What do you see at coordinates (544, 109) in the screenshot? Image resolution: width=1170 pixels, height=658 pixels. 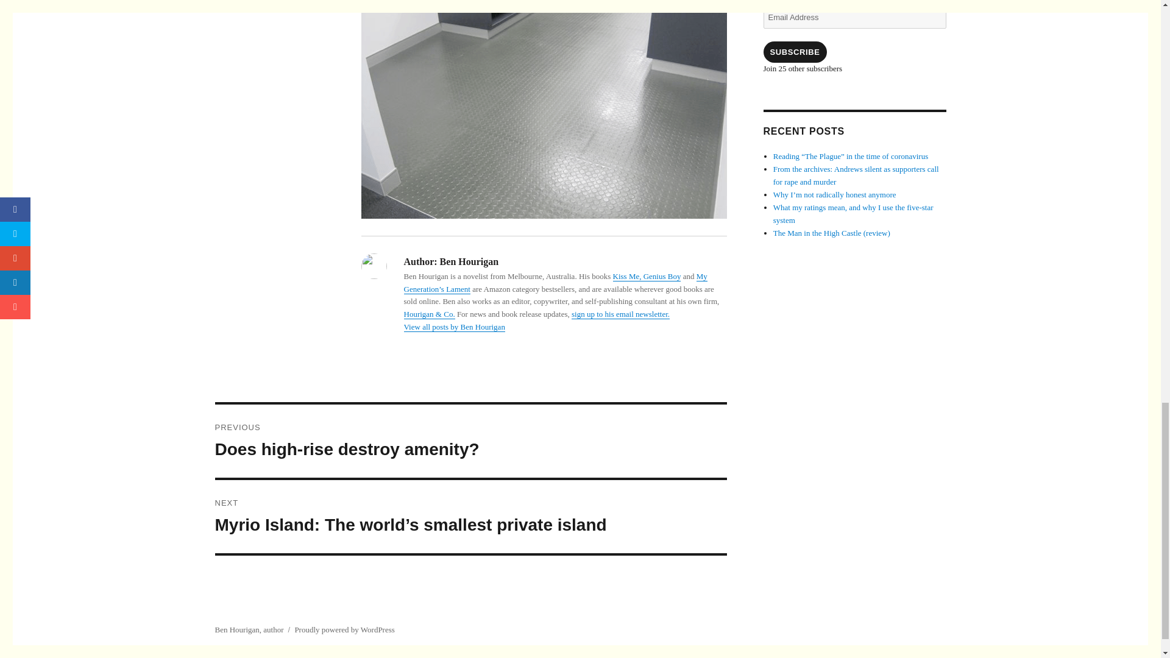 I see `NewImage.png` at bounding box center [544, 109].